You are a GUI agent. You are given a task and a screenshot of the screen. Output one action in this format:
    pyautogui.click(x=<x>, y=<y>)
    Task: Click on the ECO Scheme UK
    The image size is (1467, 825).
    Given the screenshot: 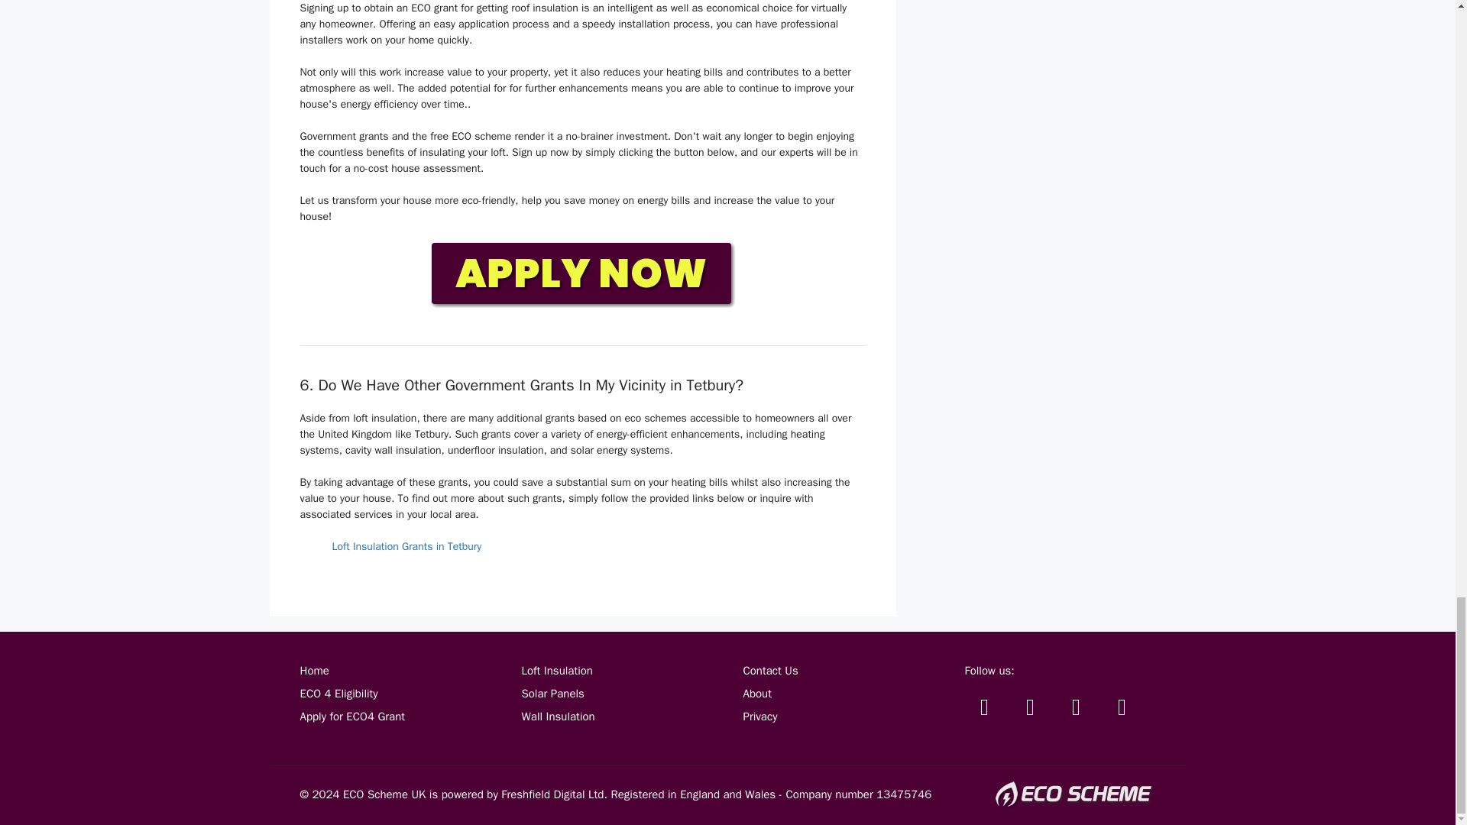 What is the action you would take?
    pyautogui.click(x=384, y=794)
    